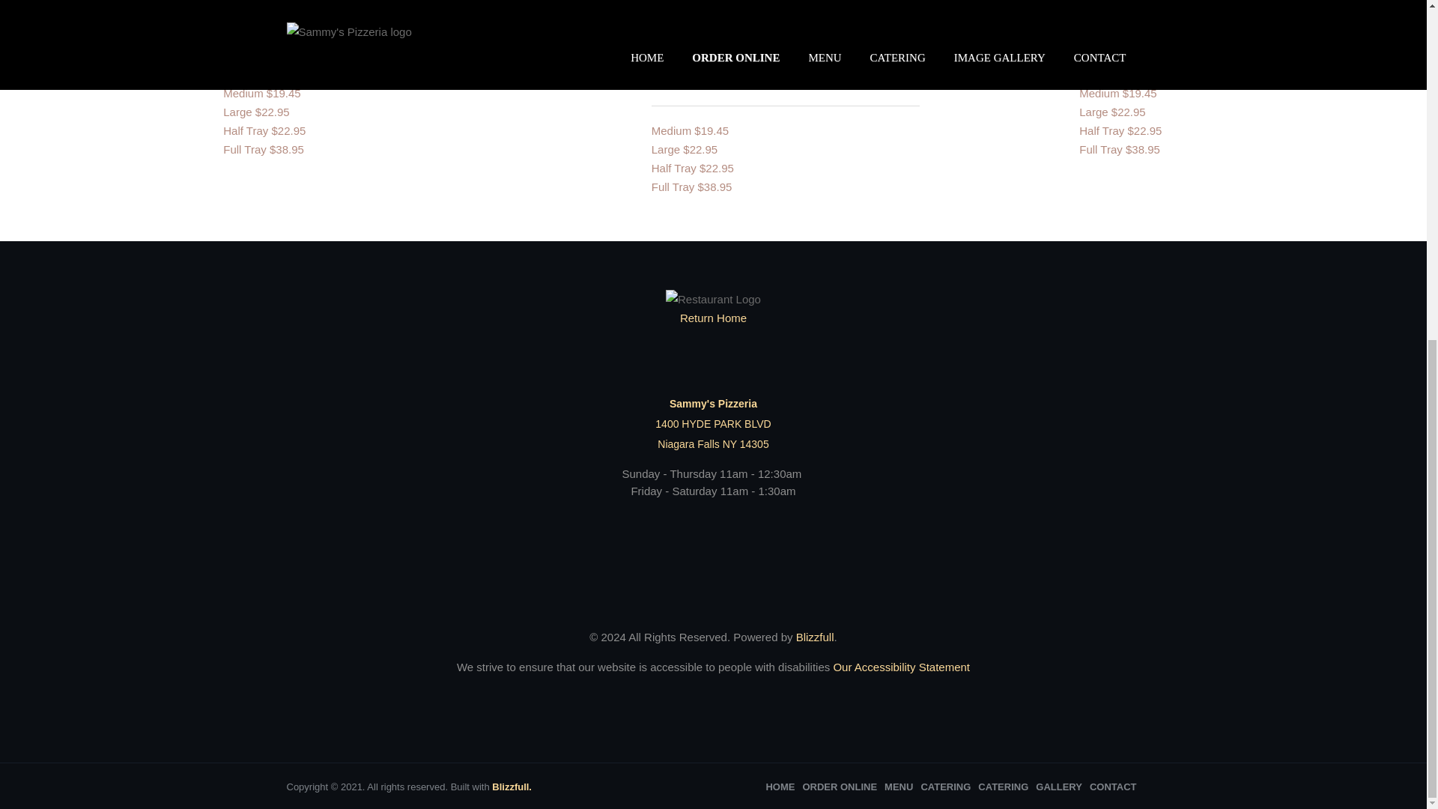 This screenshot has height=809, width=1438. I want to click on CATERING, so click(945, 787).